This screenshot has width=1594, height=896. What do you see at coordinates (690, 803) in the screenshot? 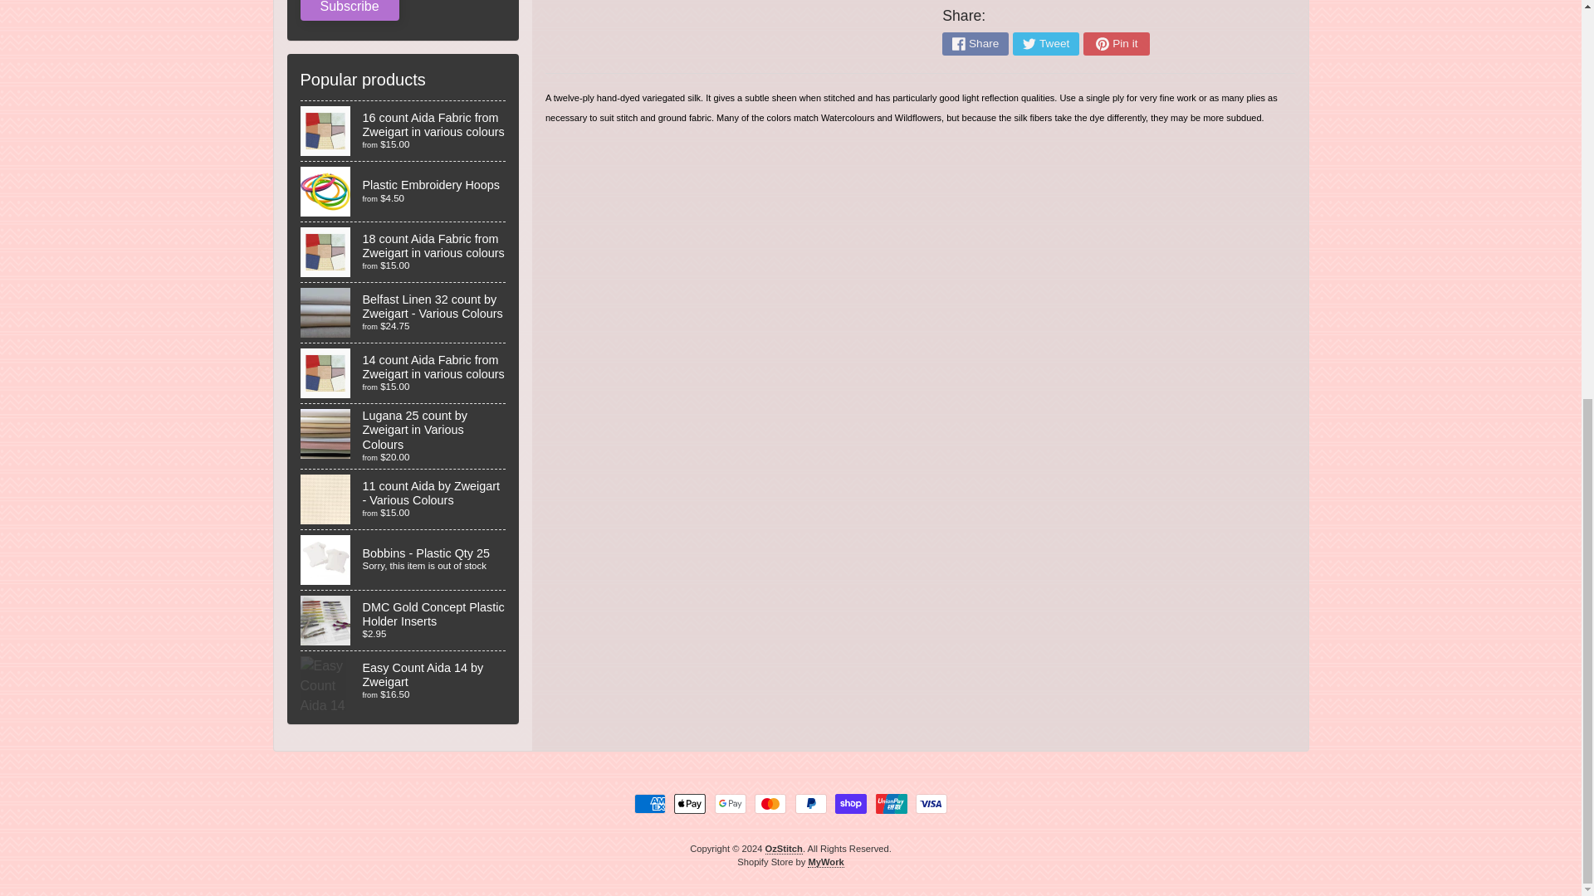
I see `Apple Pay` at bounding box center [690, 803].